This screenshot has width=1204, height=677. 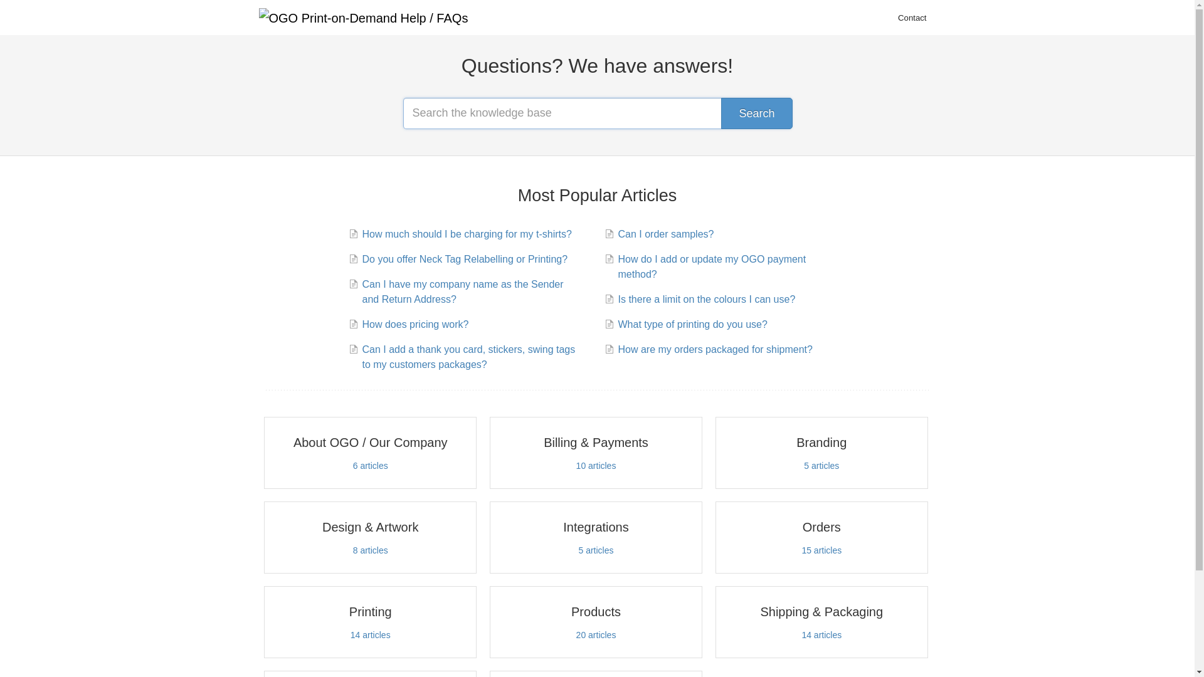 I want to click on Do you offer Neck Tag Relabelling or Printing?, so click(x=463, y=260).